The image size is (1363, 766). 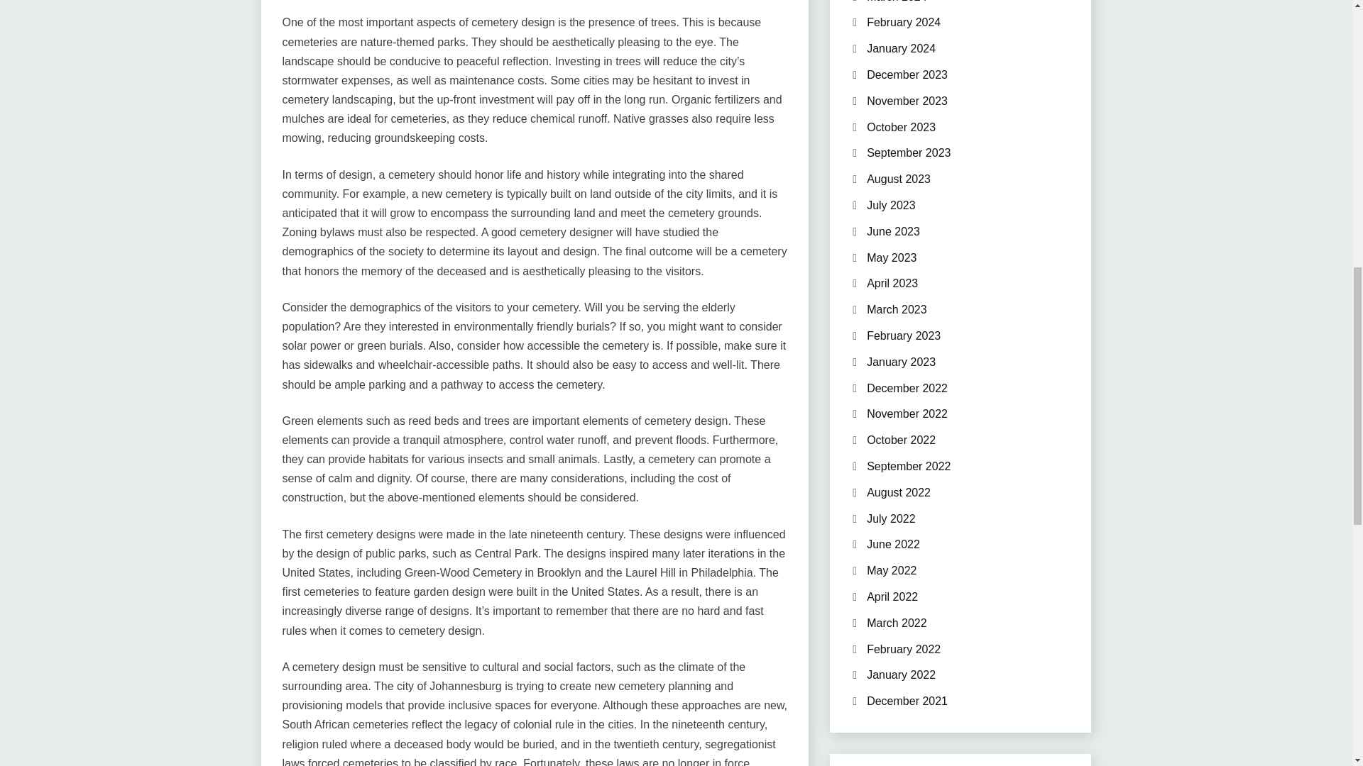 What do you see at coordinates (893, 231) in the screenshot?
I see `June 2023` at bounding box center [893, 231].